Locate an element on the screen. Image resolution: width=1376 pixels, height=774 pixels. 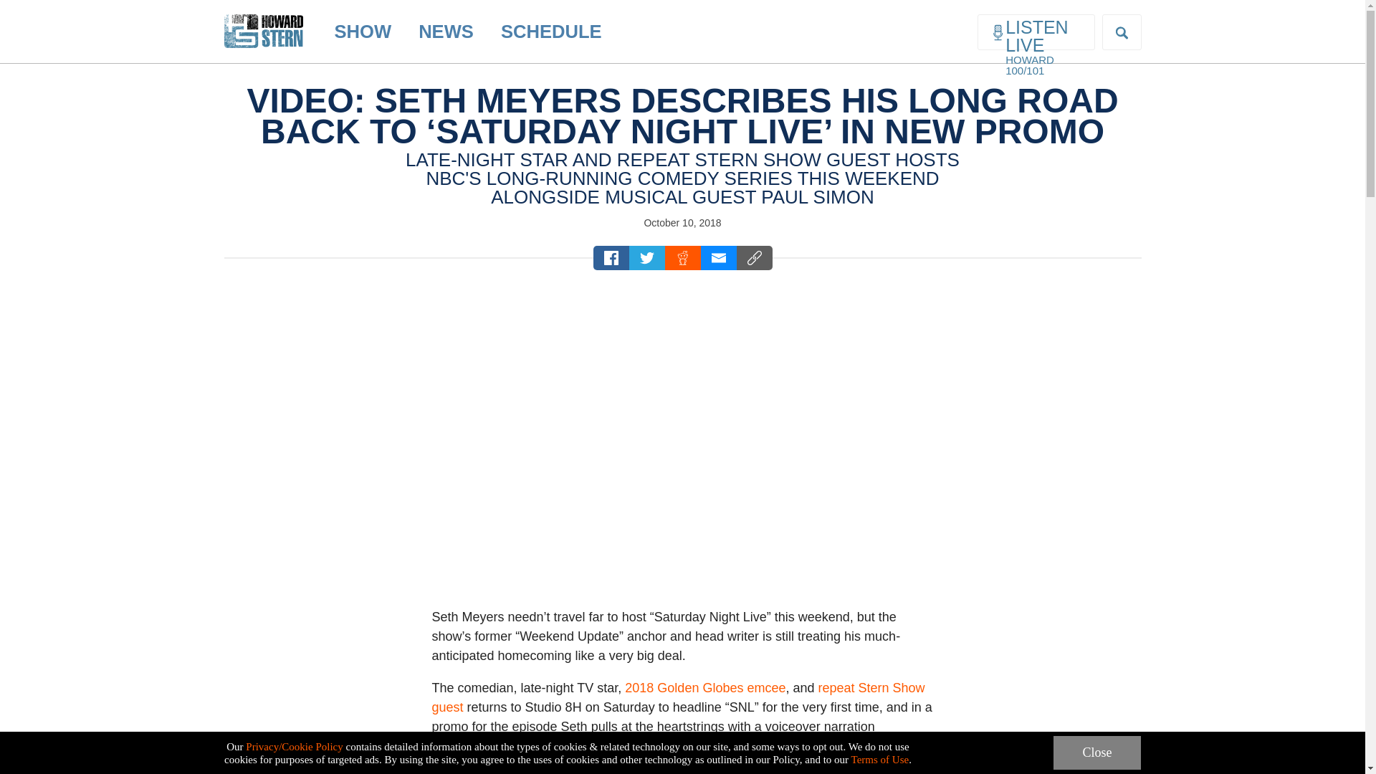
NEWS is located at coordinates (446, 32).